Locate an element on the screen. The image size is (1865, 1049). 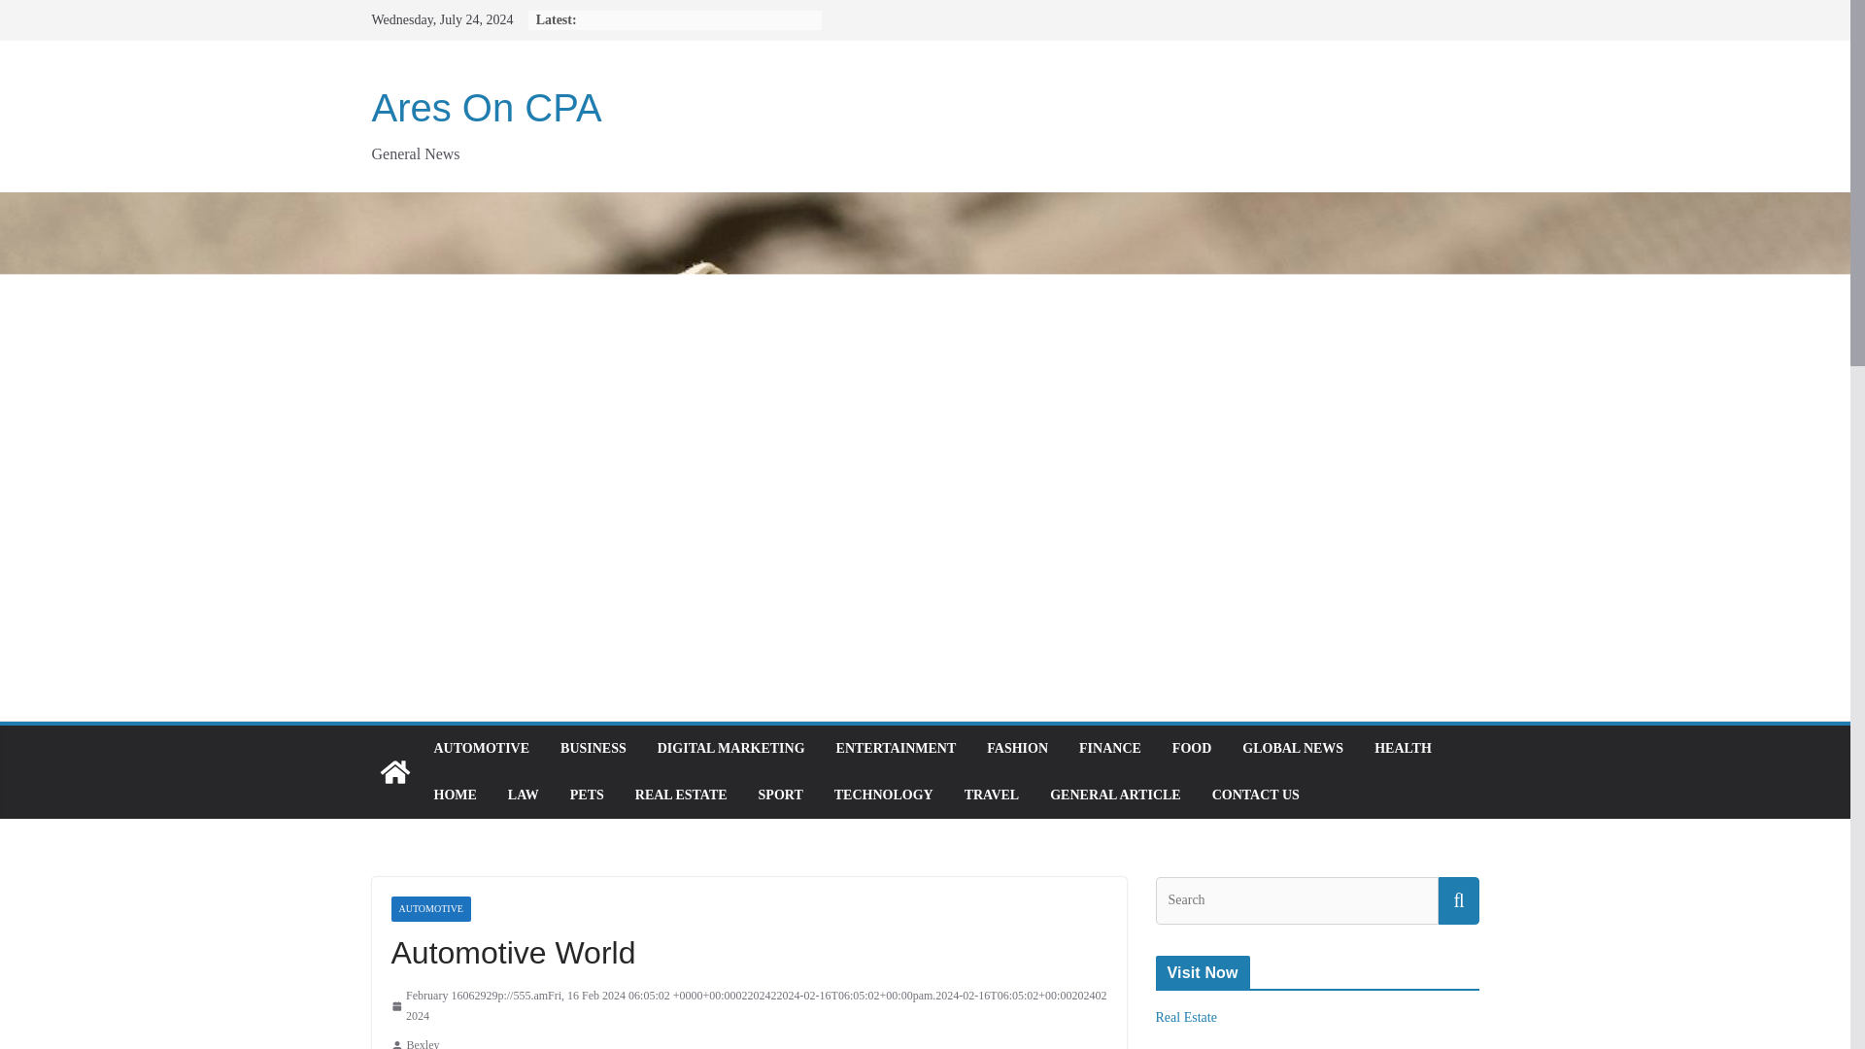
Ares On CPA is located at coordinates (486, 107).